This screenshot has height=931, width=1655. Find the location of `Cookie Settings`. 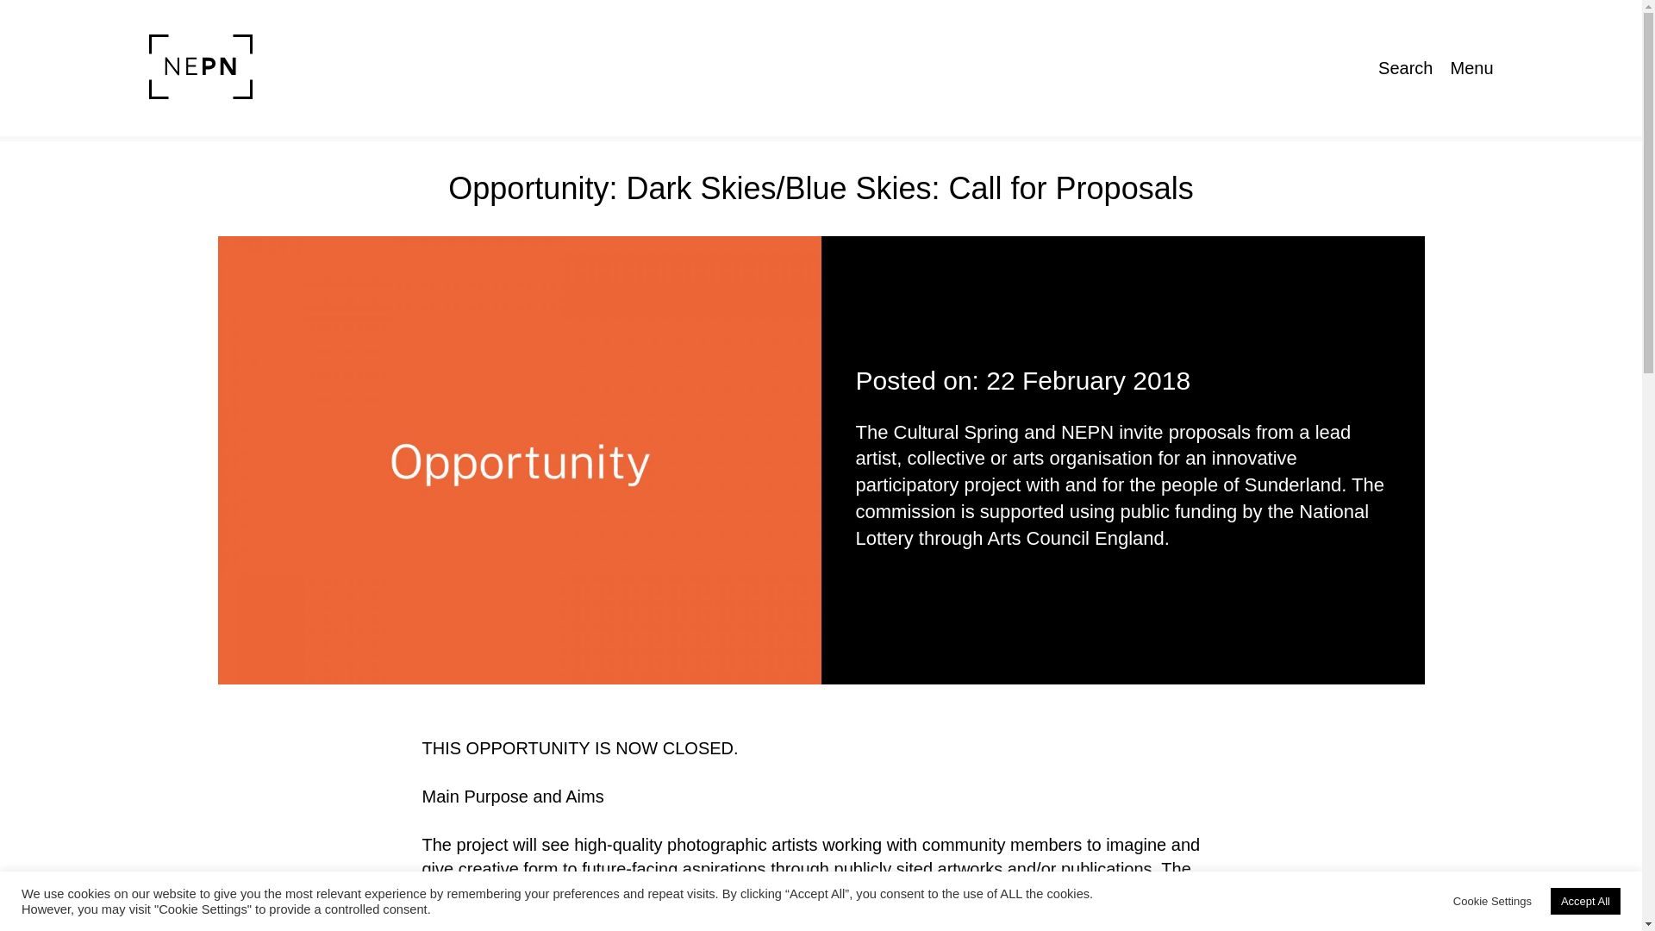

Cookie Settings is located at coordinates (1493, 901).